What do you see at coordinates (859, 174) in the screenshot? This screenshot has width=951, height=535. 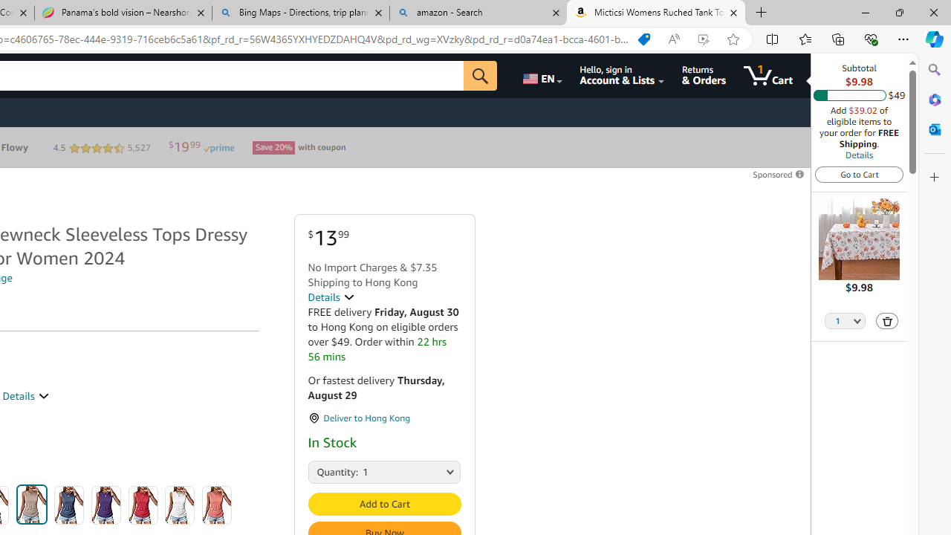 I see `Go to Cart` at bounding box center [859, 174].